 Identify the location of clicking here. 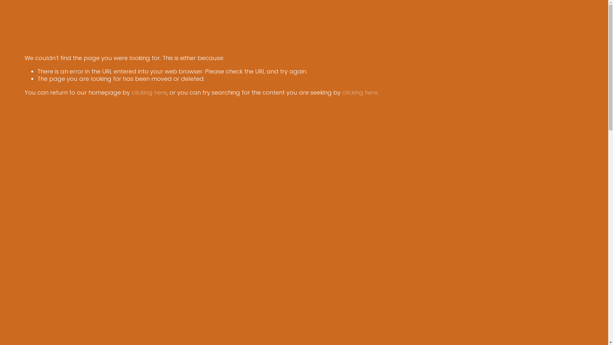
(149, 93).